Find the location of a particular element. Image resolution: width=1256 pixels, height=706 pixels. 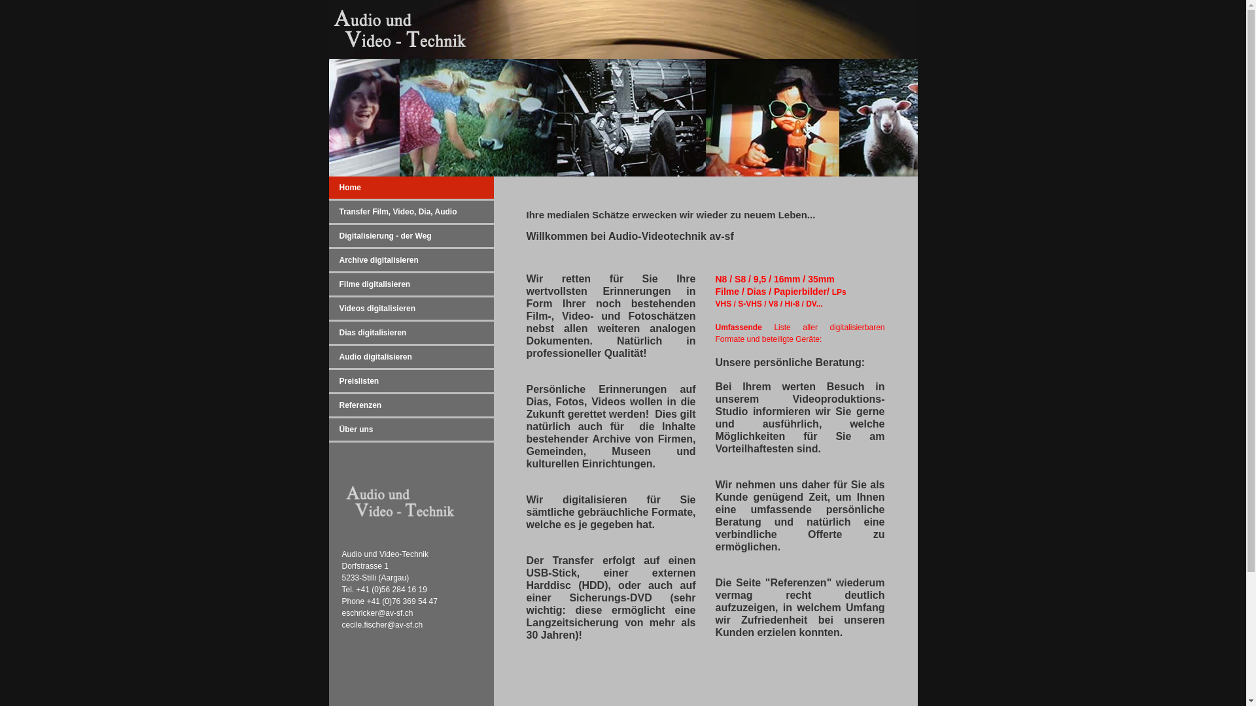

Archive digitalisieren is located at coordinates (411, 260).